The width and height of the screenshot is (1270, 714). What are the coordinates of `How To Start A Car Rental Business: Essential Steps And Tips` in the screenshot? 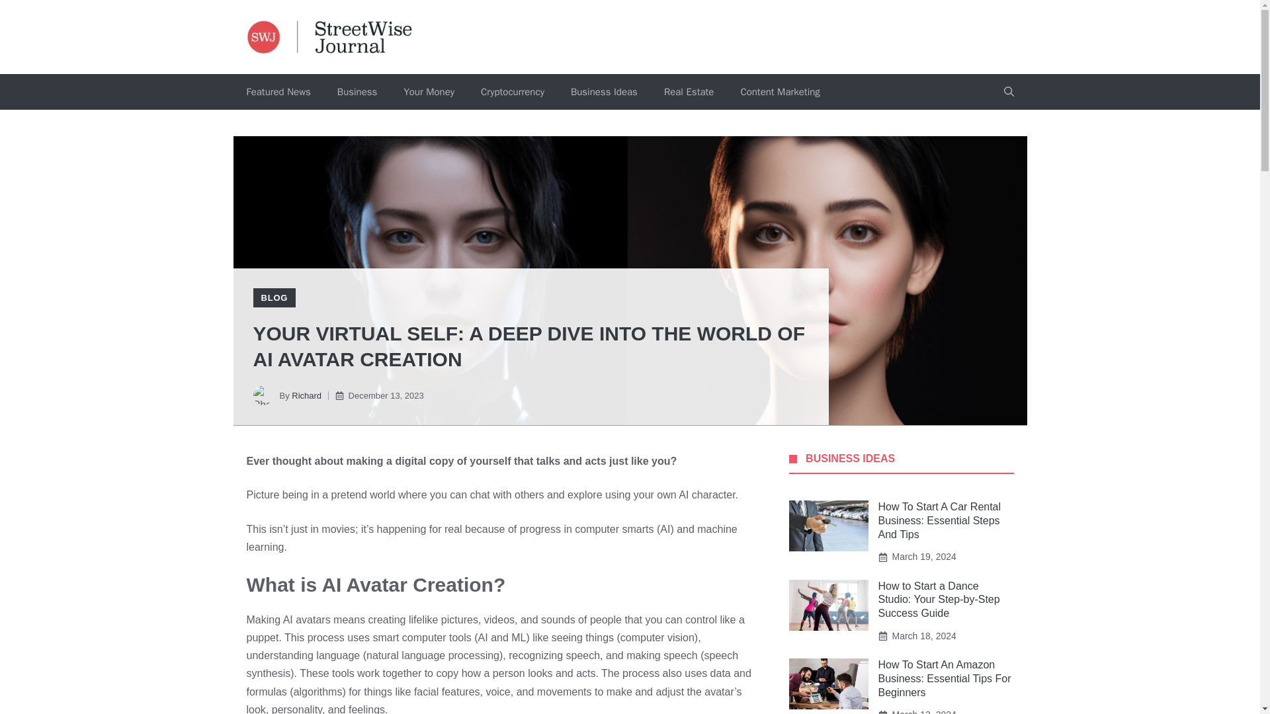 It's located at (940, 520).